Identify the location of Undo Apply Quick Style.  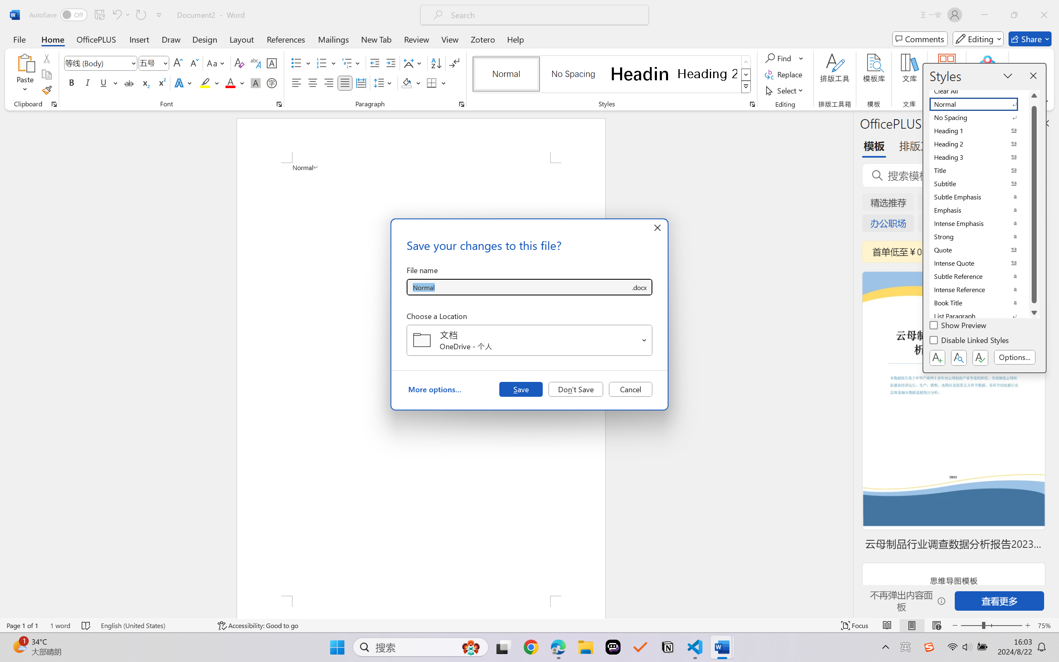
(121, 15).